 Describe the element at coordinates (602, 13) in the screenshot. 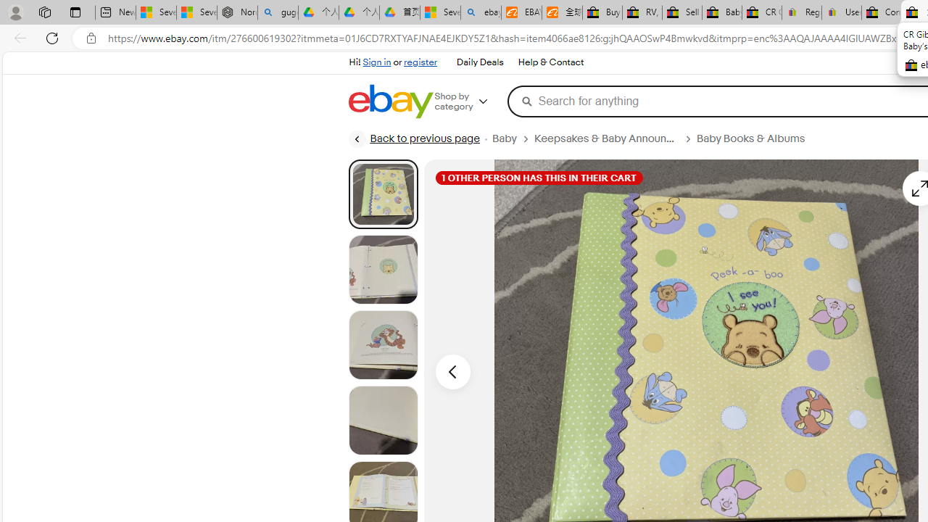

I see `Buy Auto Parts & Accessories | eBay` at that location.